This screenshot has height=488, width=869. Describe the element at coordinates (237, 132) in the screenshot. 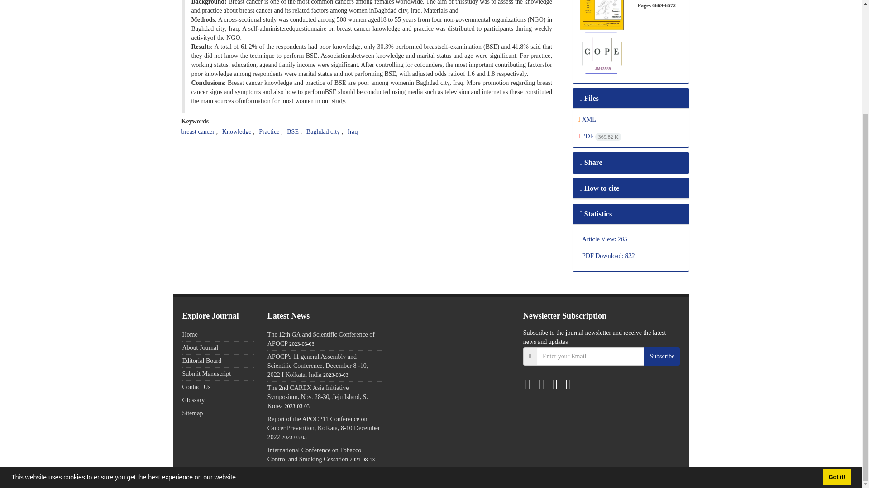

I see `Knowledge` at that location.